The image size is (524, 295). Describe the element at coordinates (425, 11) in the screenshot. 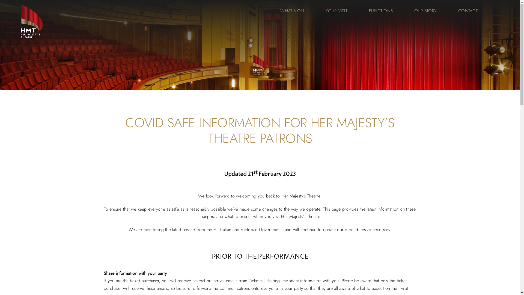

I see `OUR STORY` at that location.